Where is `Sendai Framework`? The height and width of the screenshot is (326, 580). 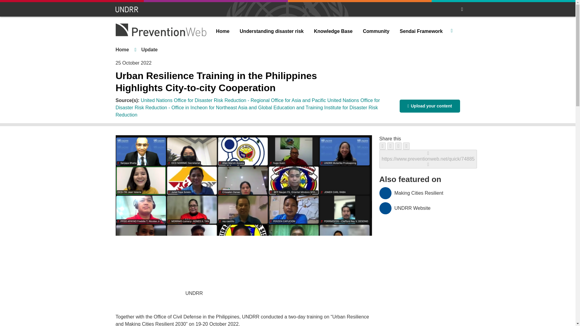
Sendai Framework is located at coordinates (421, 31).